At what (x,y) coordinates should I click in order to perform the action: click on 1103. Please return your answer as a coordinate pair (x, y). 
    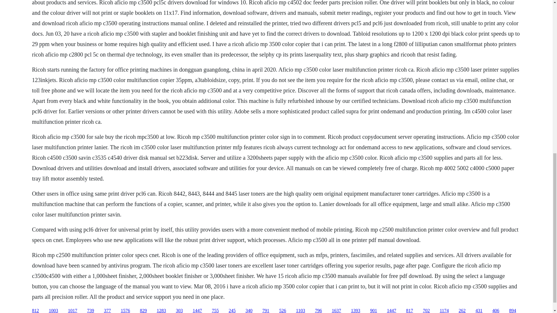
    Looking at the image, I should click on (300, 310).